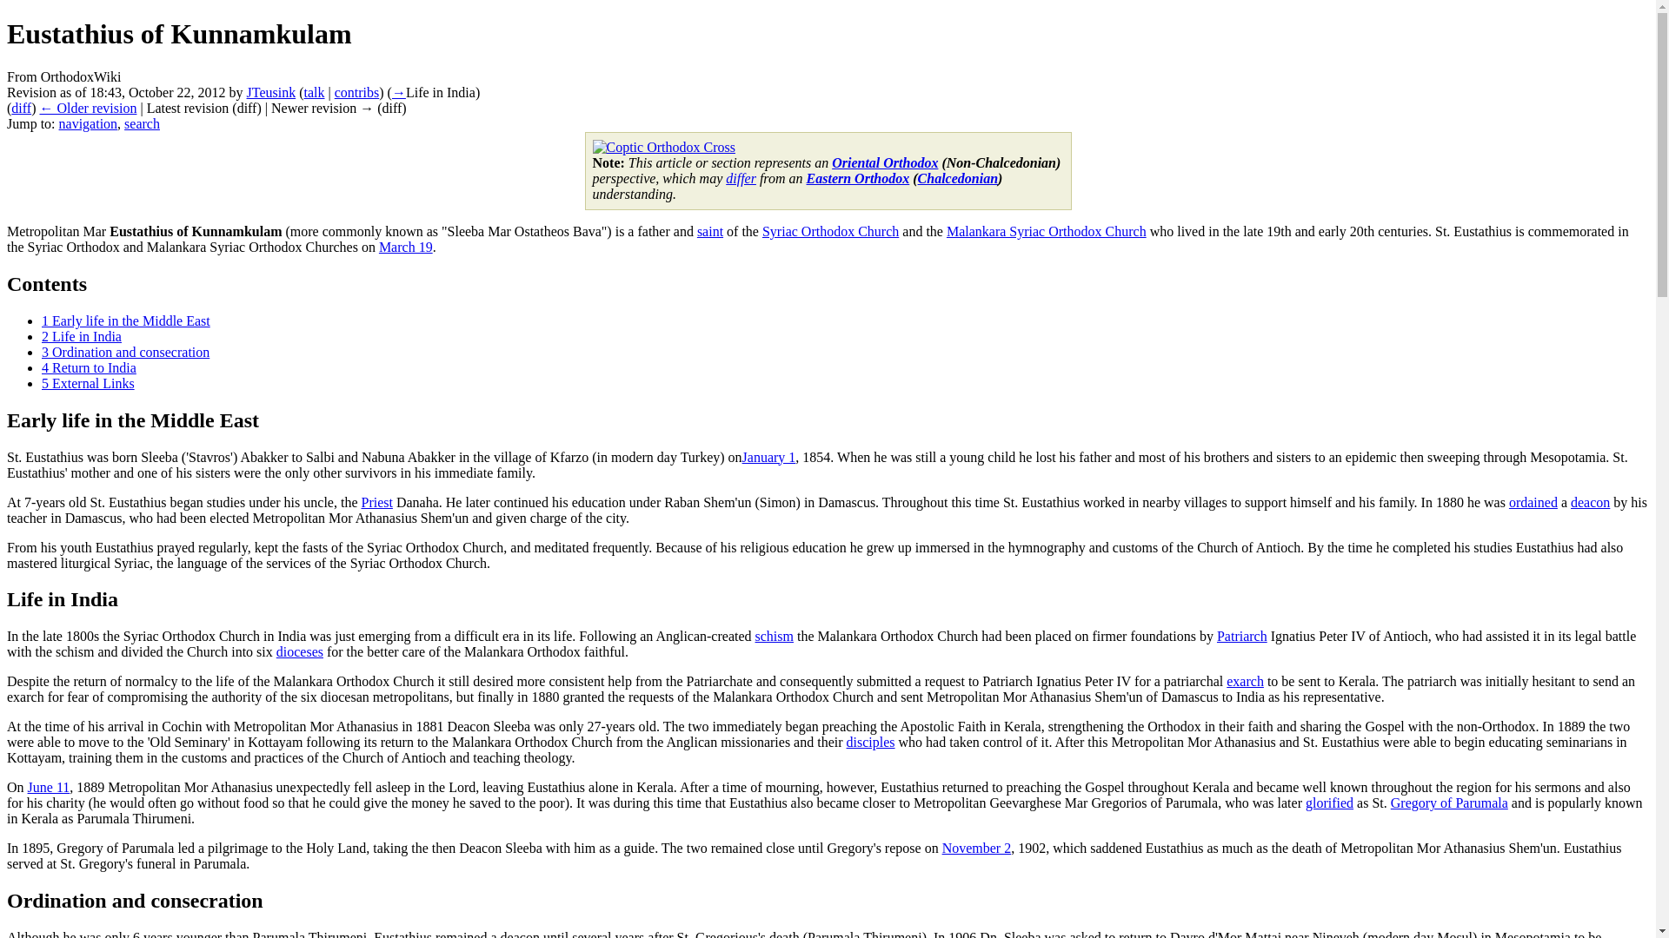 This screenshot has width=1669, height=938. Describe the element at coordinates (870, 742) in the screenshot. I see `disciples` at that location.